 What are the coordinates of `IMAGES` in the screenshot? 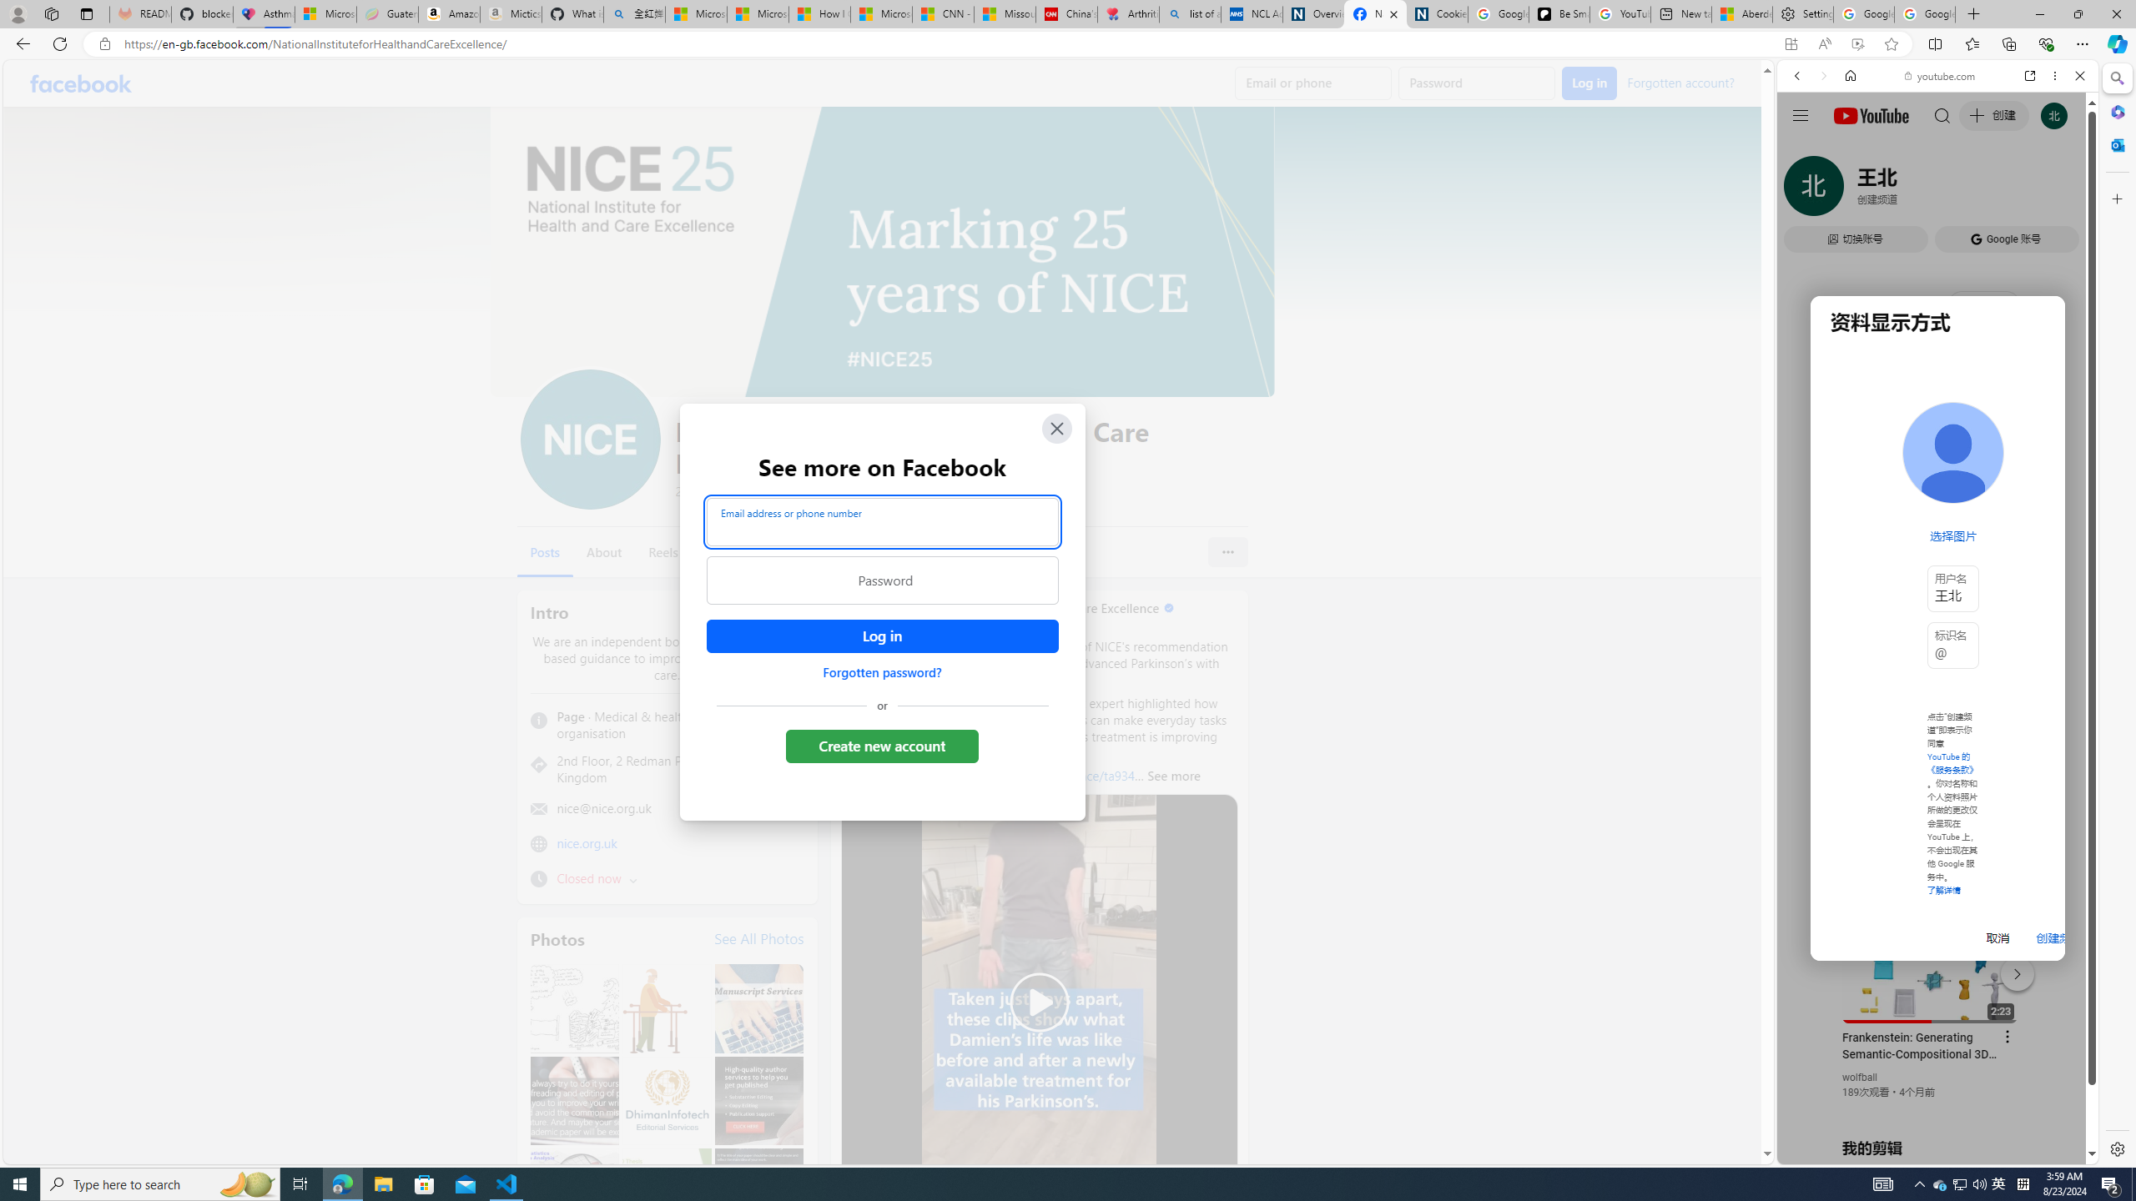 It's located at (1852, 191).